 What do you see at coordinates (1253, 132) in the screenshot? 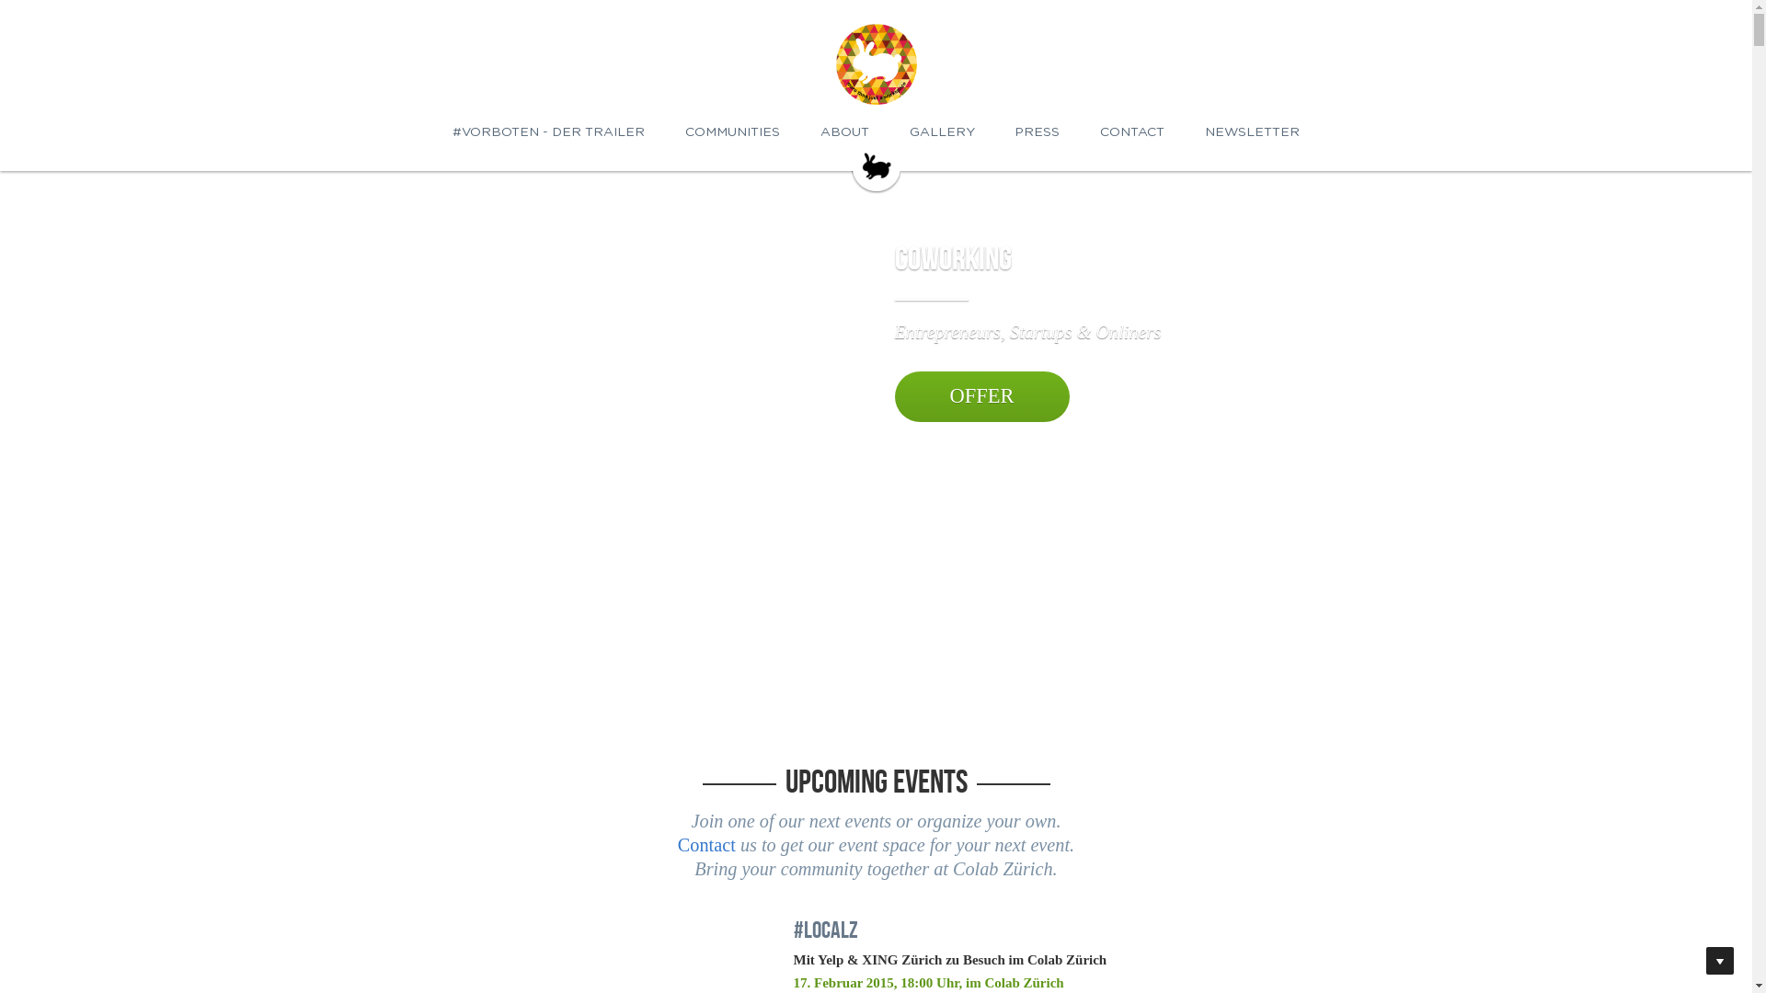
I see `NEWSLETTER` at bounding box center [1253, 132].